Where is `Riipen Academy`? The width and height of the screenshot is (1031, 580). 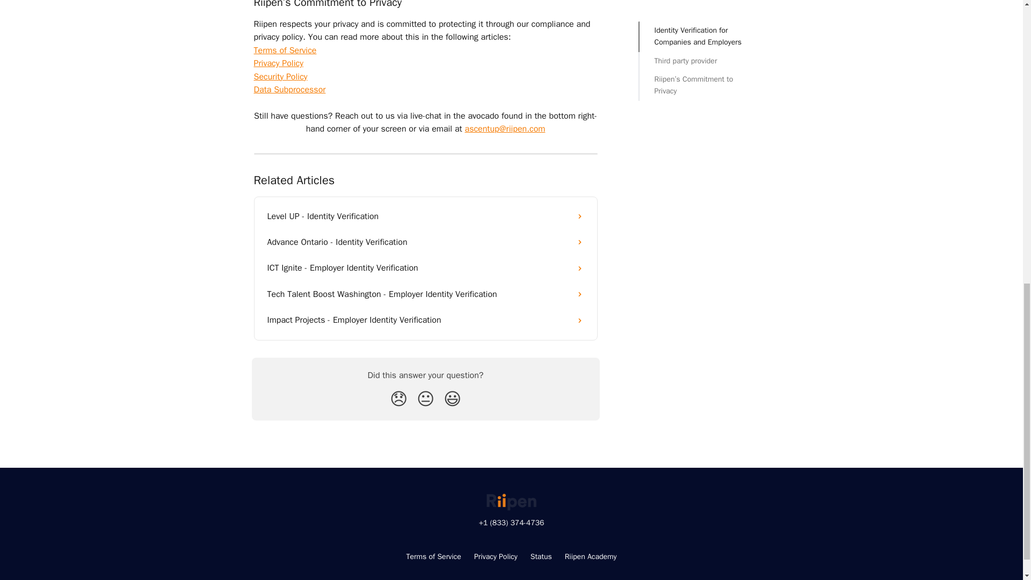 Riipen Academy is located at coordinates (591, 556).